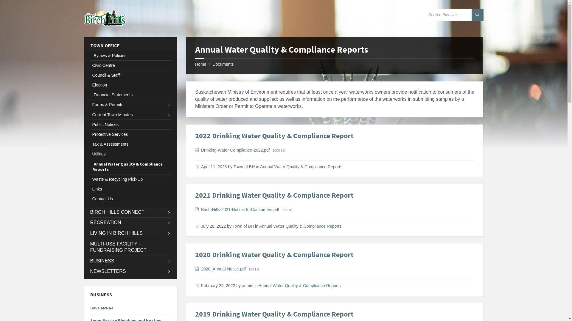 Image resolution: width=572 pixels, height=321 pixels. Describe the element at coordinates (130, 154) in the screenshot. I see `Utilities` at that location.